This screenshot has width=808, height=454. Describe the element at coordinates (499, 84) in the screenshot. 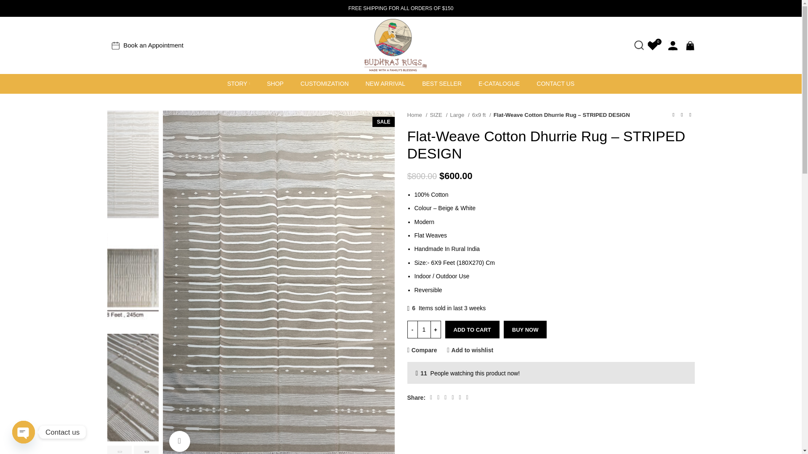

I see `E-CATALOGUE` at that location.